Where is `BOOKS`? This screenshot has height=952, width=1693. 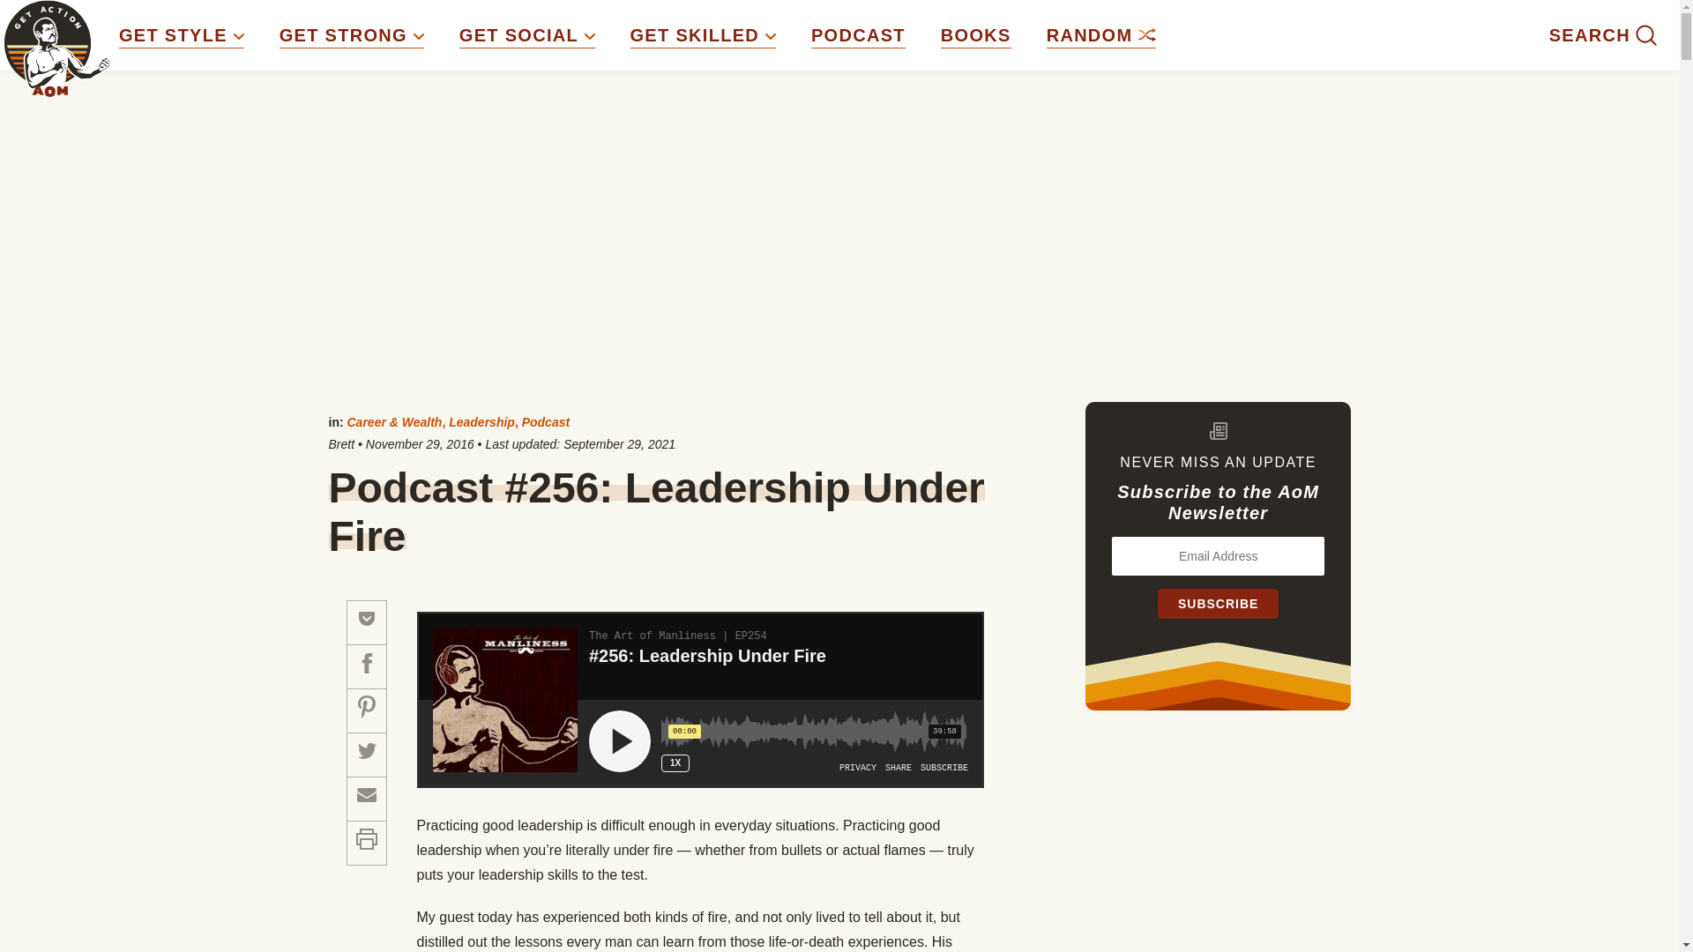 BOOKS is located at coordinates (975, 35).